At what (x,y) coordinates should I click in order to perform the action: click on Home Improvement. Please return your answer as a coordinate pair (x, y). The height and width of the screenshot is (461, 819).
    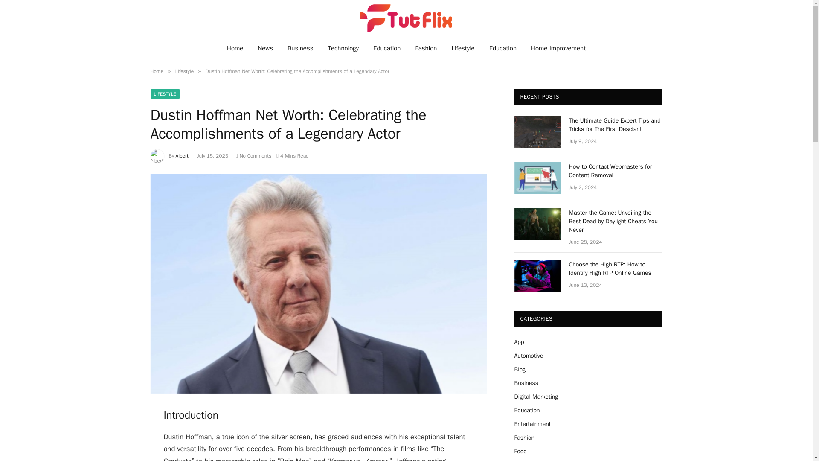
    Looking at the image, I should click on (558, 48).